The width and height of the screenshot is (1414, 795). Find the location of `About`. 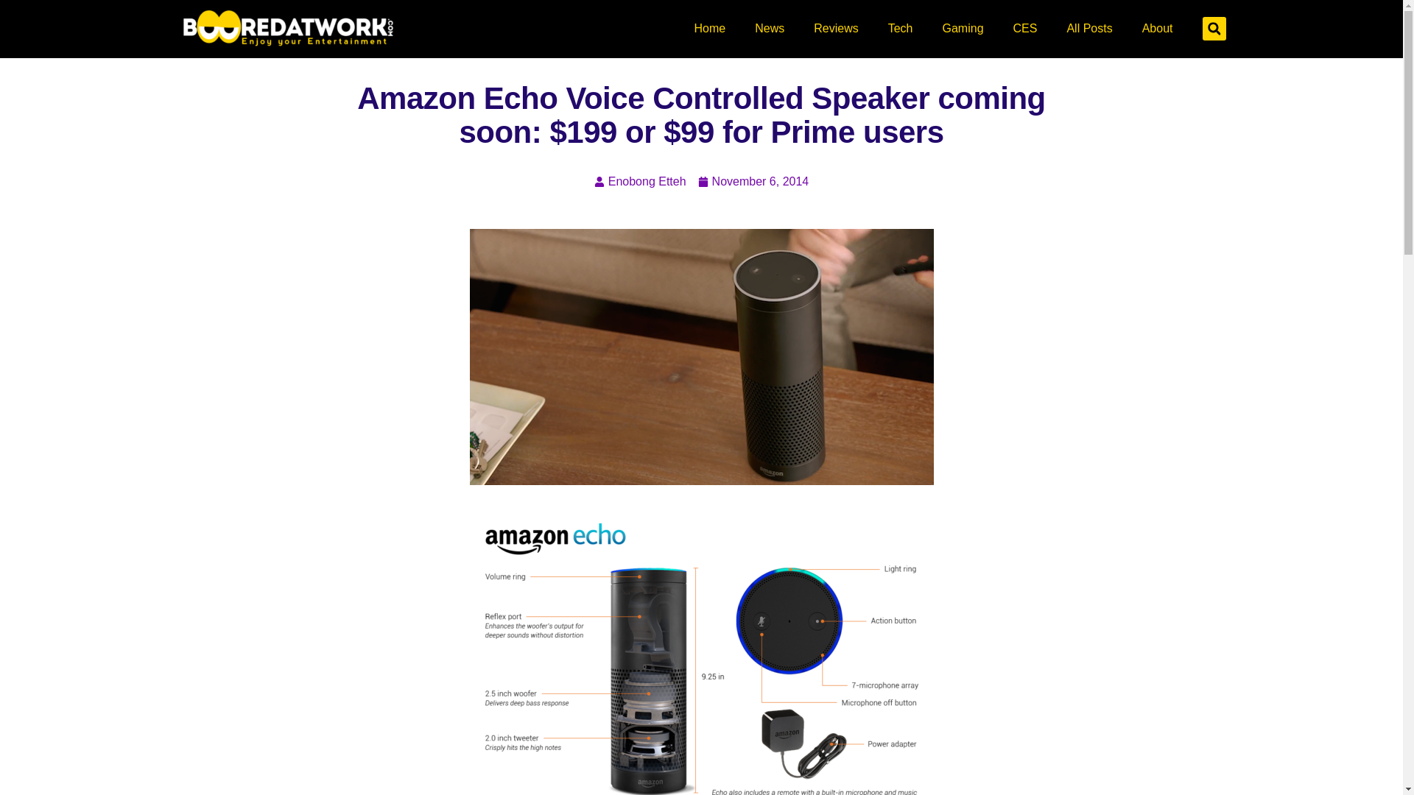

About is located at coordinates (1157, 28).